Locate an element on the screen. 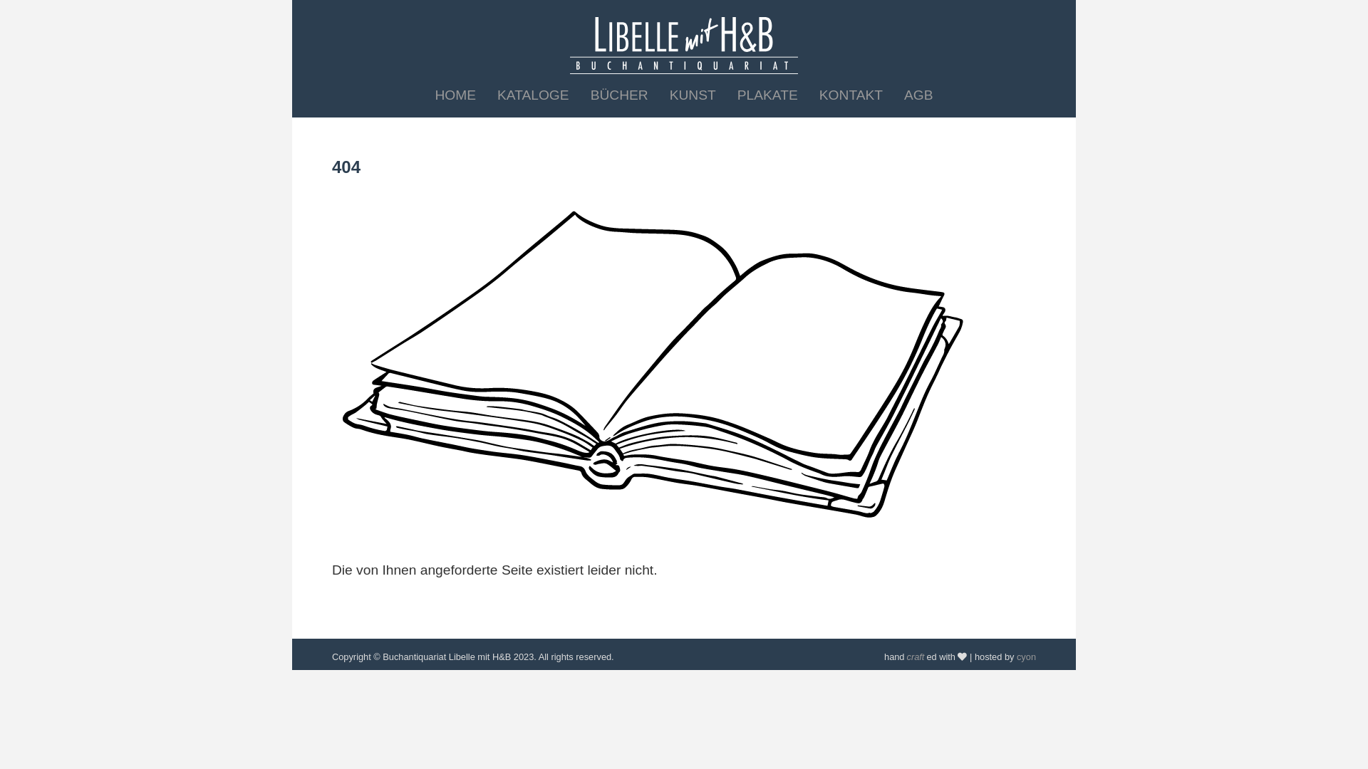 This screenshot has width=1368, height=769. KATALOGE is located at coordinates (533, 95).